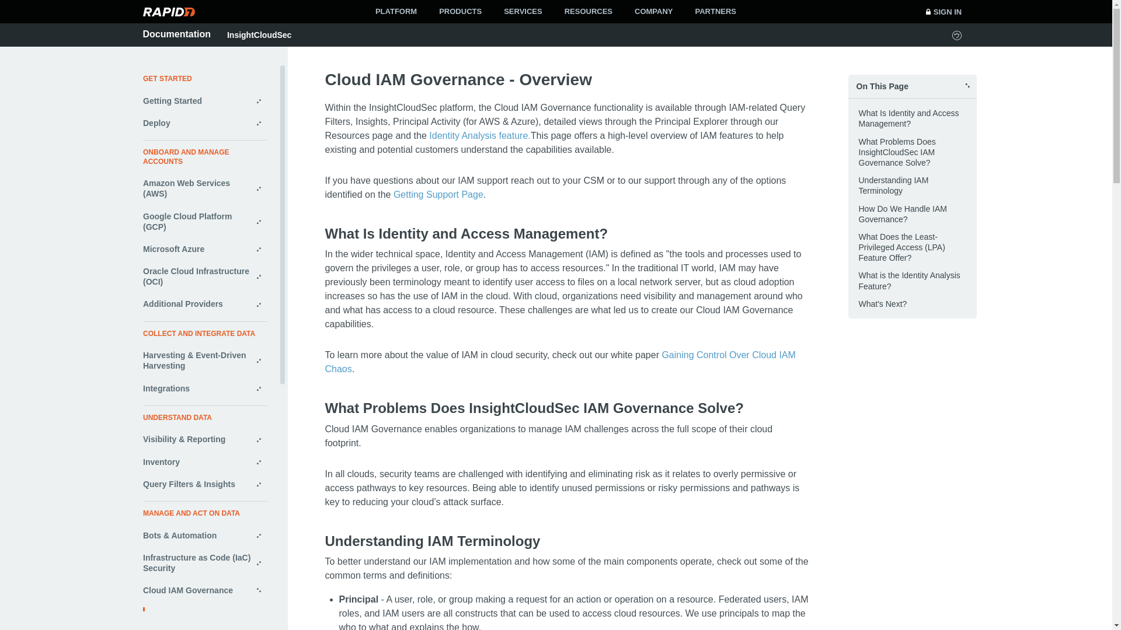 The width and height of the screenshot is (1121, 630). What do you see at coordinates (912, 86) in the screenshot?
I see `Close table of contents` at bounding box center [912, 86].